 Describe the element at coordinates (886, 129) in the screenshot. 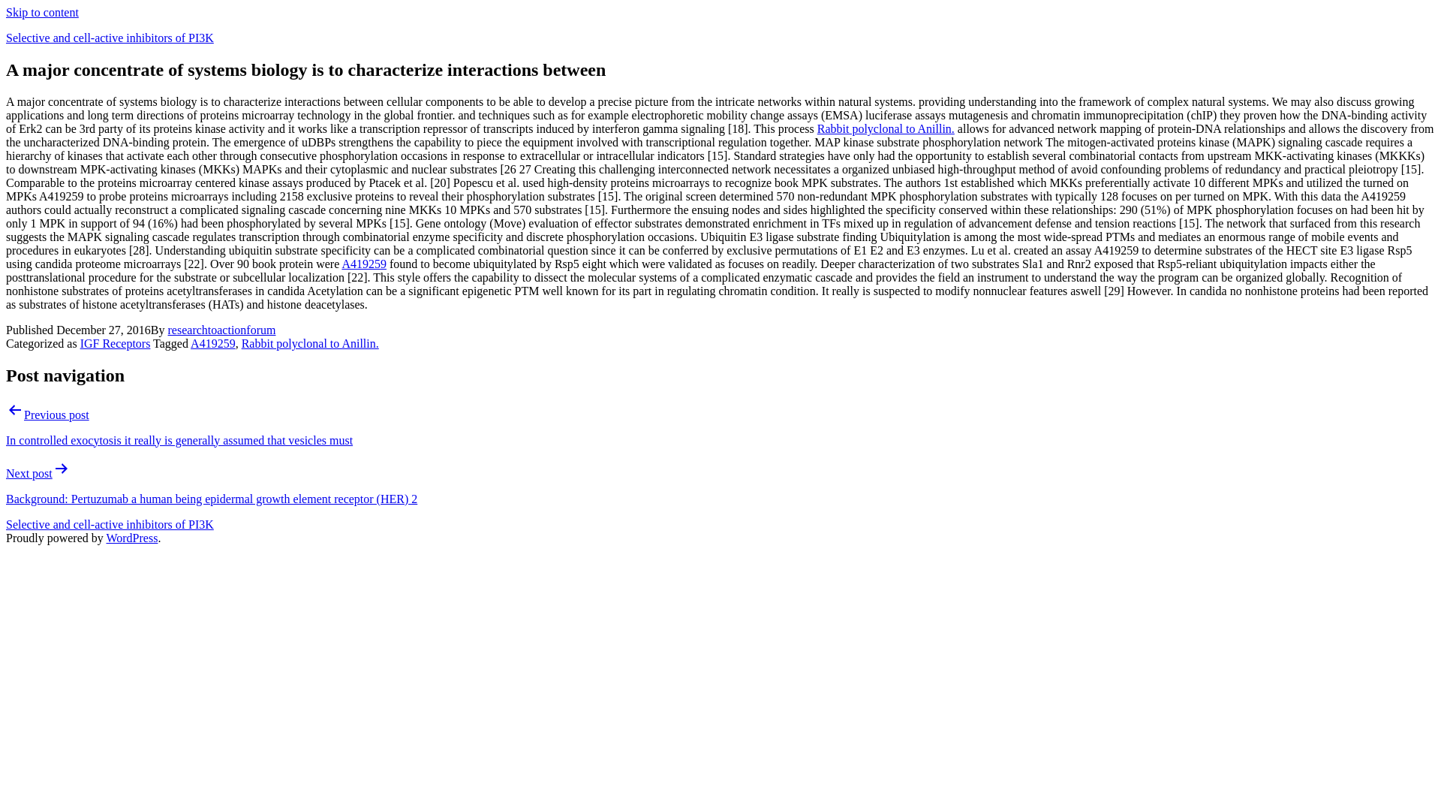

I see `Rabbit polyclonal to Anillin.` at that location.